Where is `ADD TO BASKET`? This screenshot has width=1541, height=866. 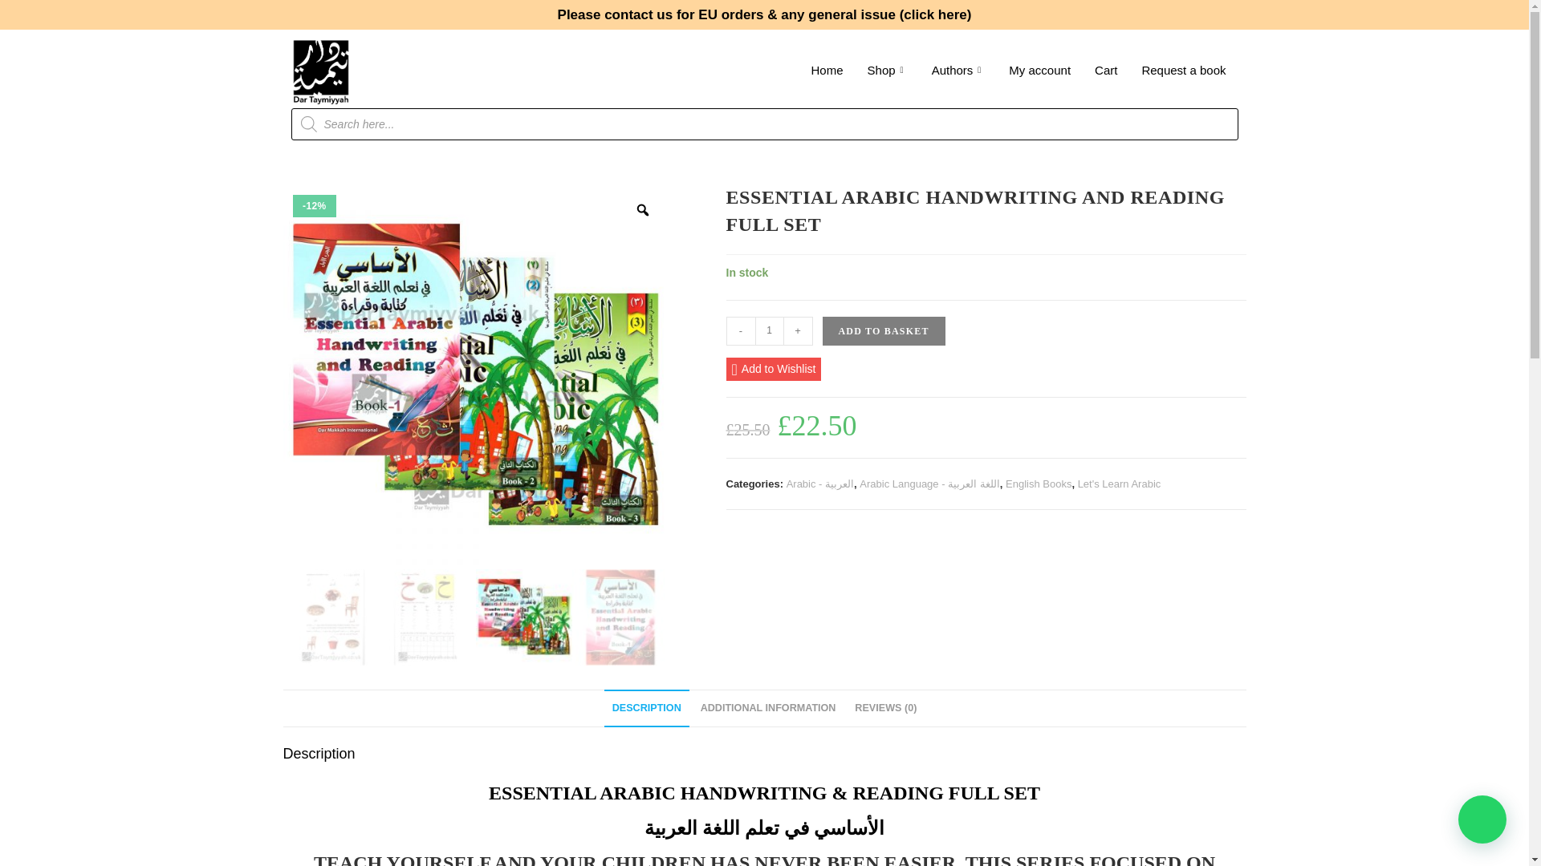 ADD TO BASKET is located at coordinates (883, 330).